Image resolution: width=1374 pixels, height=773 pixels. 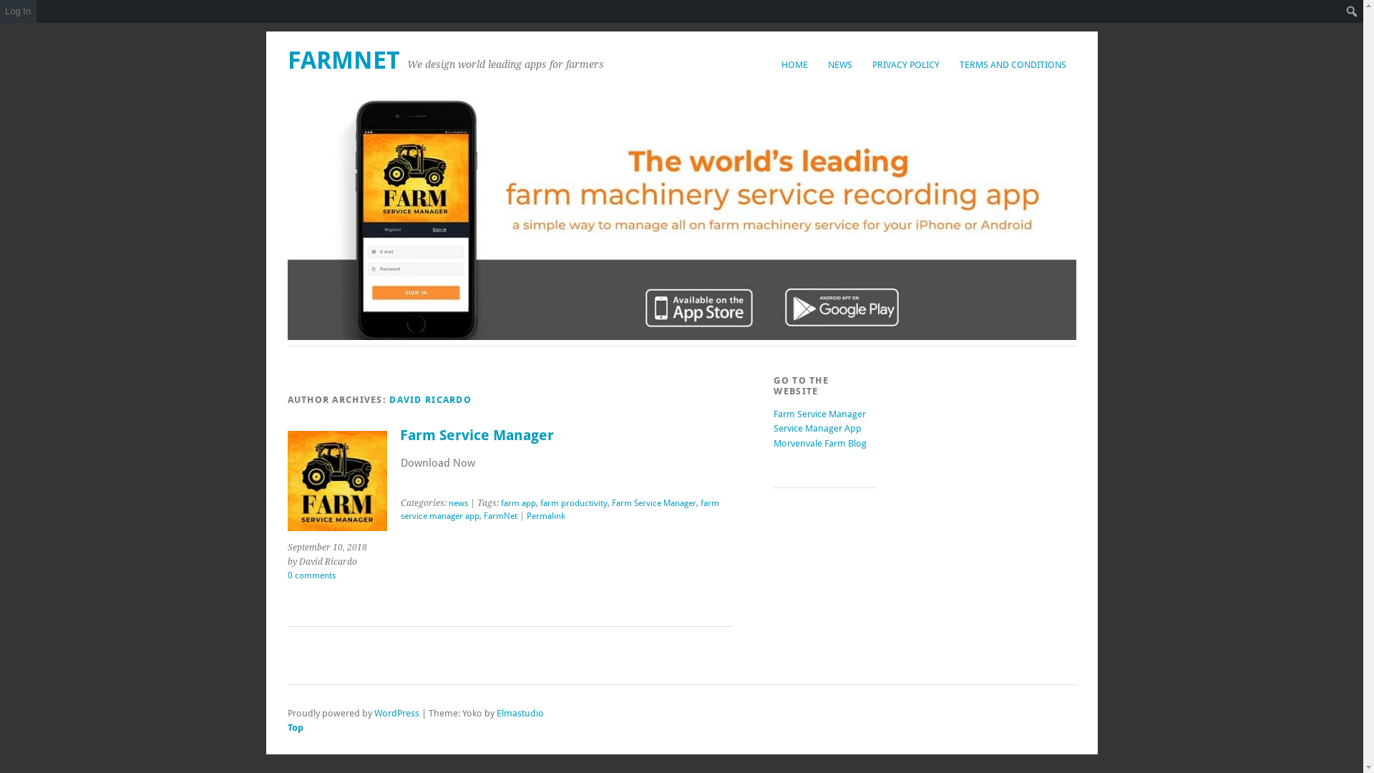 I want to click on farm service manager app, so click(x=560, y=504).